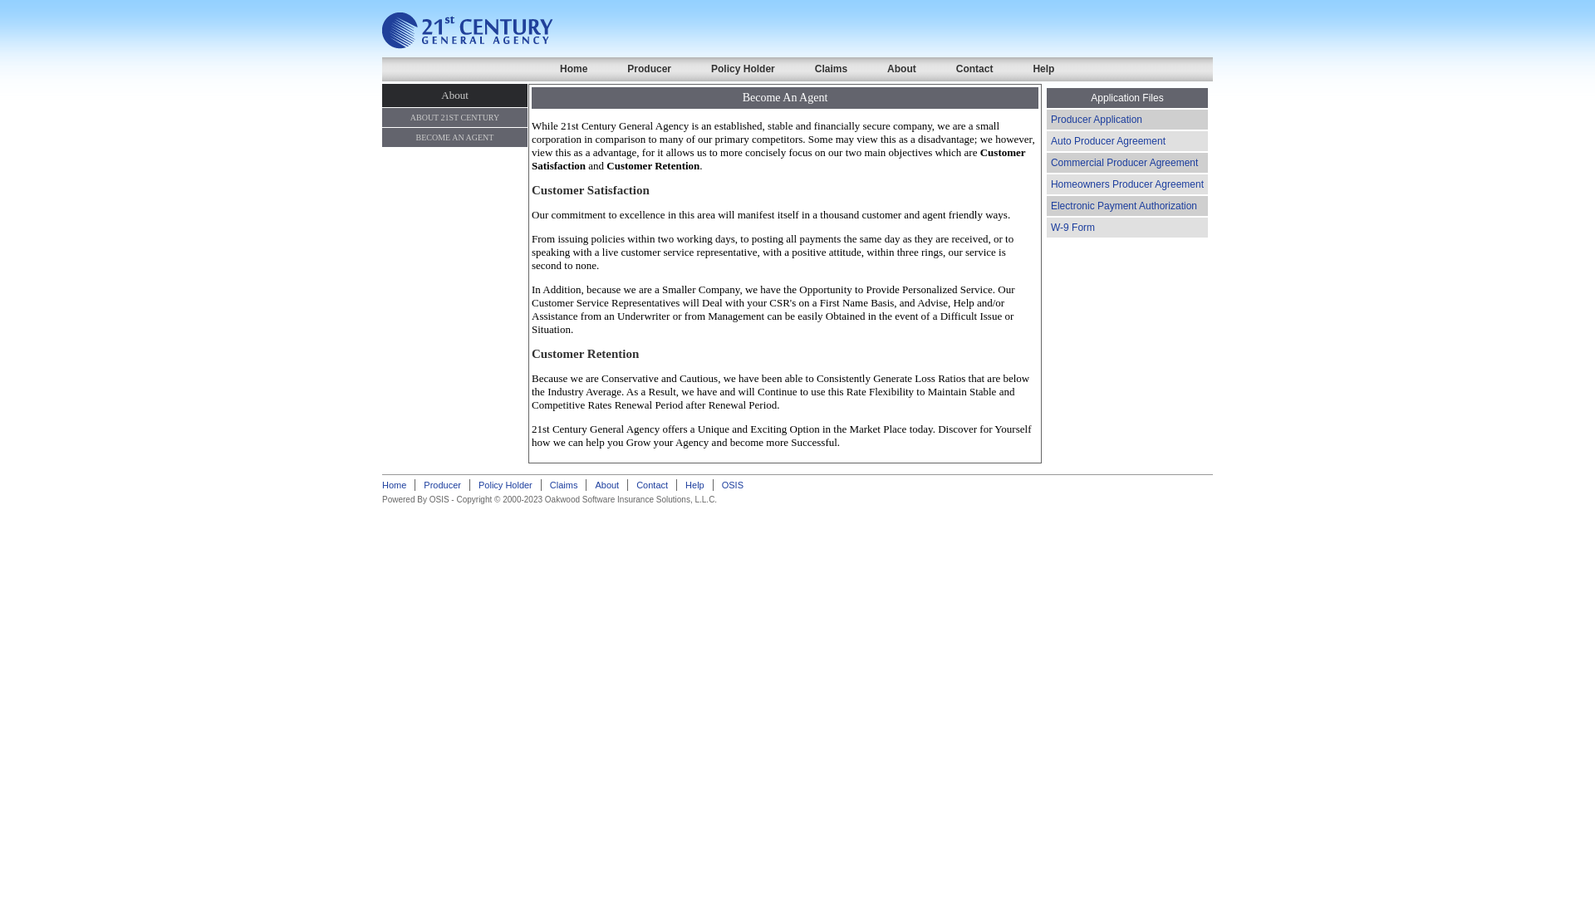 The height and width of the screenshot is (897, 1595). What do you see at coordinates (394, 485) in the screenshot?
I see `Home` at bounding box center [394, 485].